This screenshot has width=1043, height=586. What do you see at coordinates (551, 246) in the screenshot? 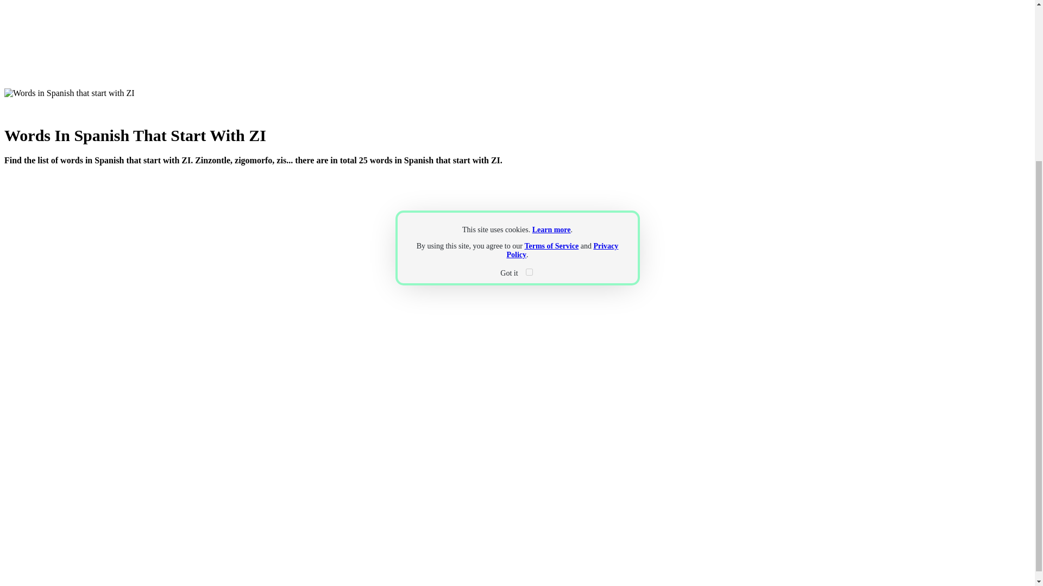
I see `Terms of Service` at bounding box center [551, 246].